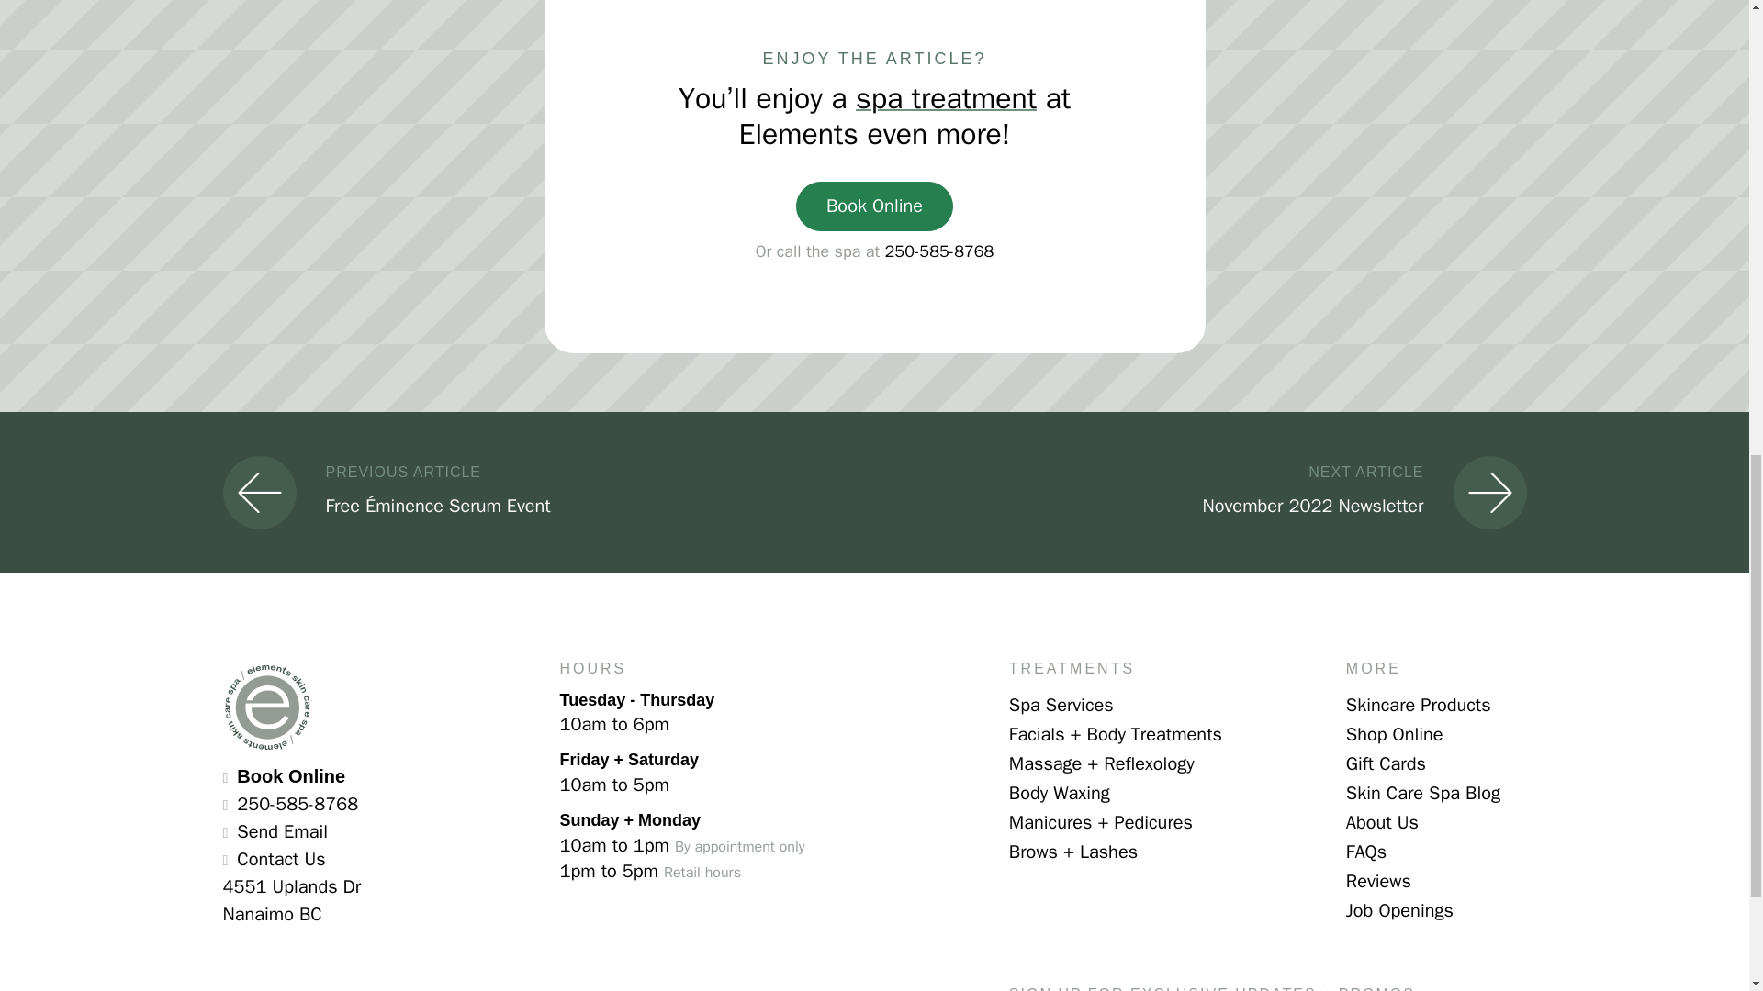 Image resolution: width=1763 pixels, height=991 pixels. Describe the element at coordinates (938, 251) in the screenshot. I see `Book Online` at that location.